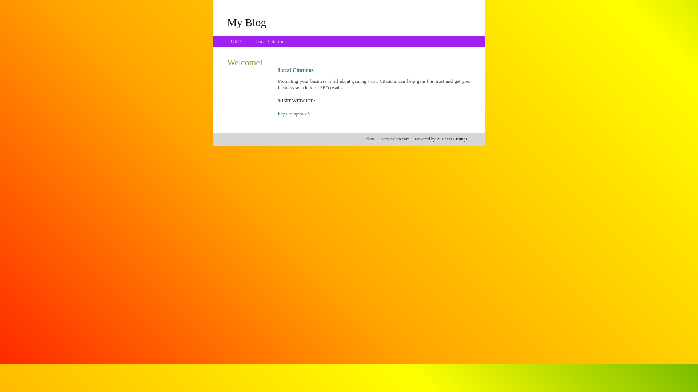 The height and width of the screenshot is (392, 698). What do you see at coordinates (294, 114) in the screenshot?
I see `https://vhjnbv.cf/` at bounding box center [294, 114].